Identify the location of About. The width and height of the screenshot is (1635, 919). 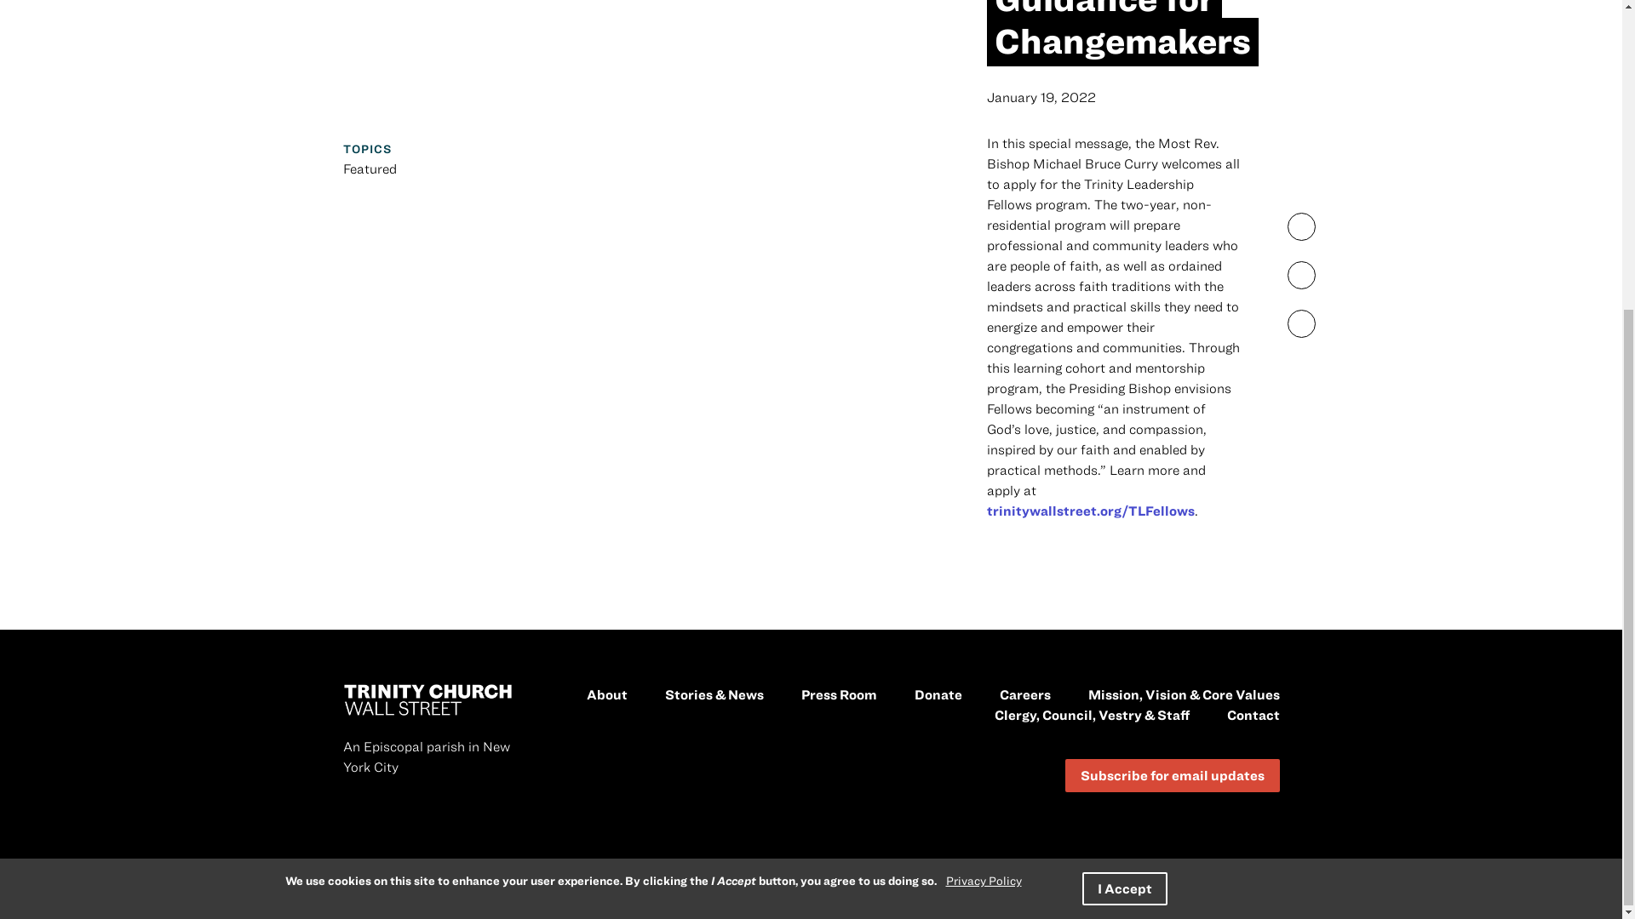
(605, 694).